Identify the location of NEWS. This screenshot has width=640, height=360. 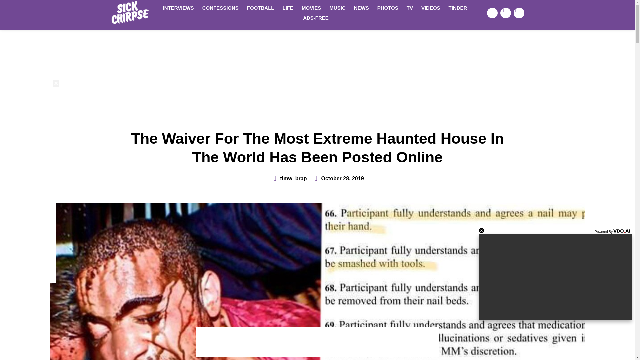
(361, 8).